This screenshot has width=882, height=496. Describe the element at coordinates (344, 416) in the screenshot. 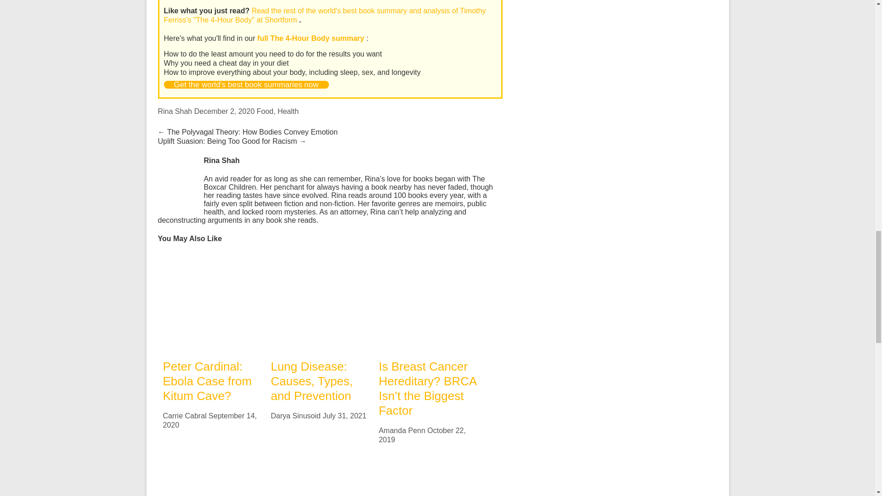

I see `7:43 pm` at that location.